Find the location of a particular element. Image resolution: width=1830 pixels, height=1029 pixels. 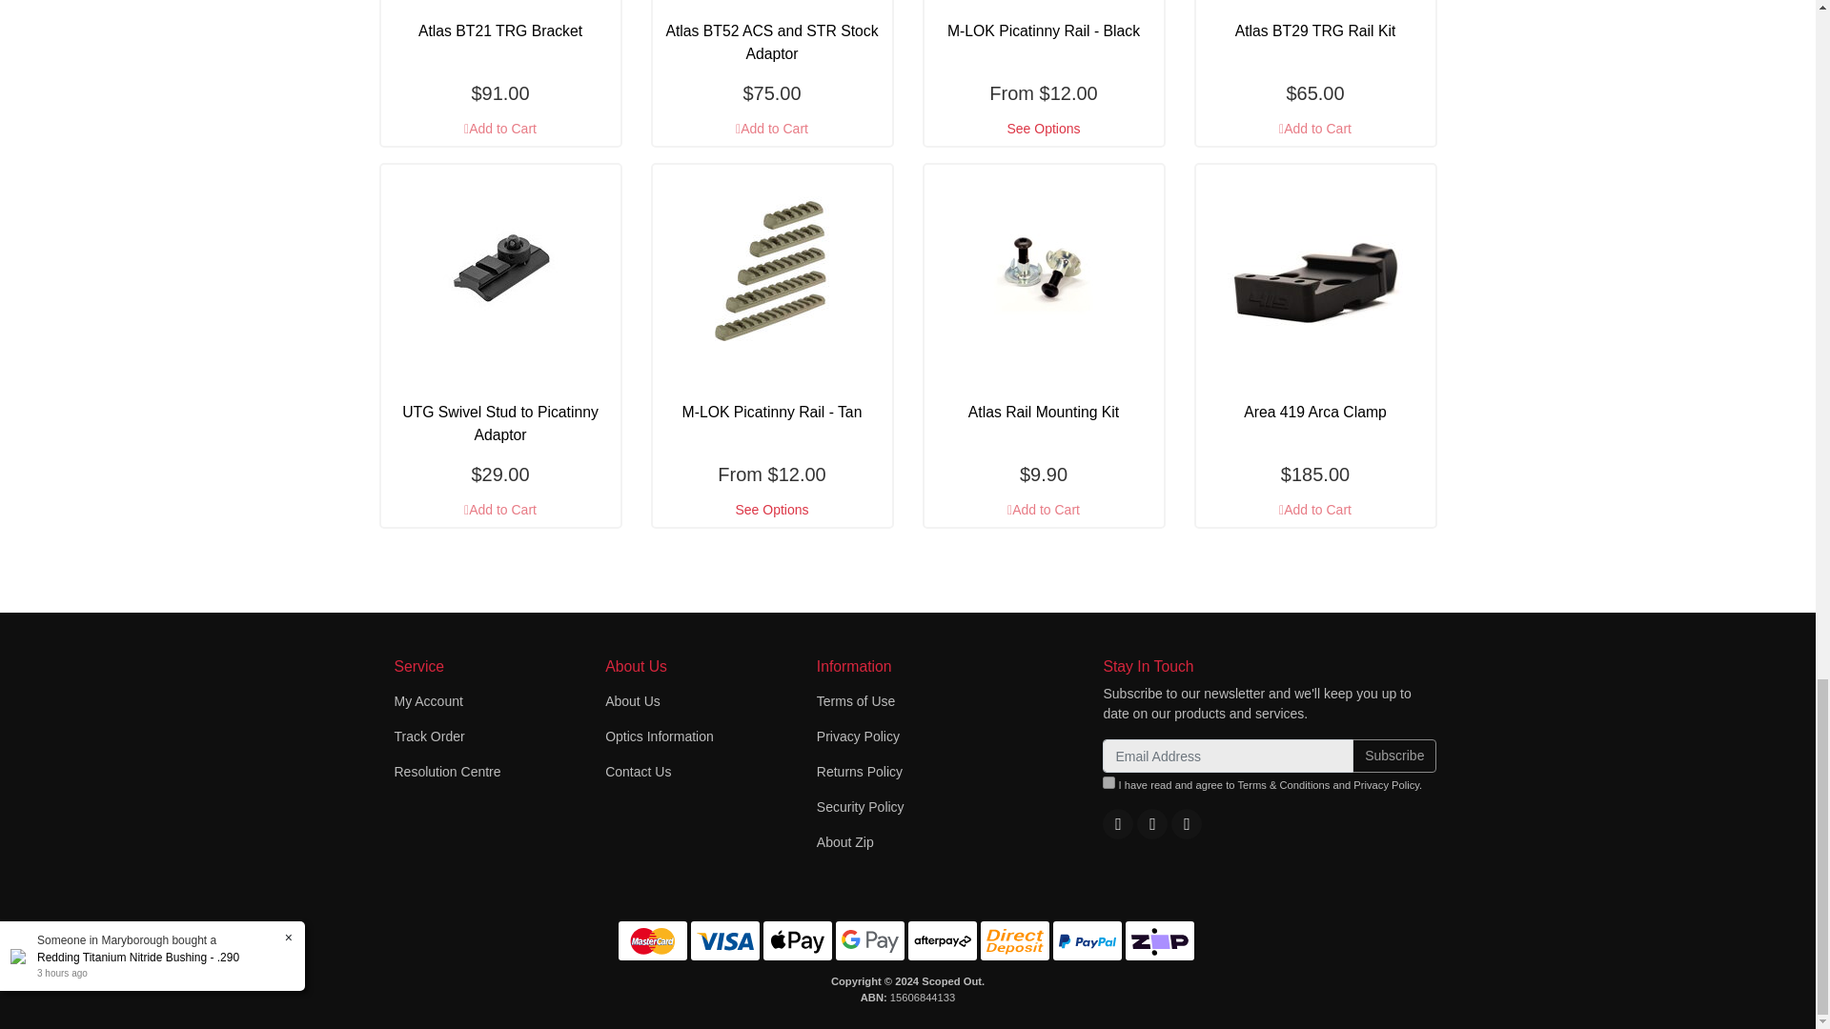

Add Atlas BT29 TRG Rail Kit to Cart is located at coordinates (1314, 129).